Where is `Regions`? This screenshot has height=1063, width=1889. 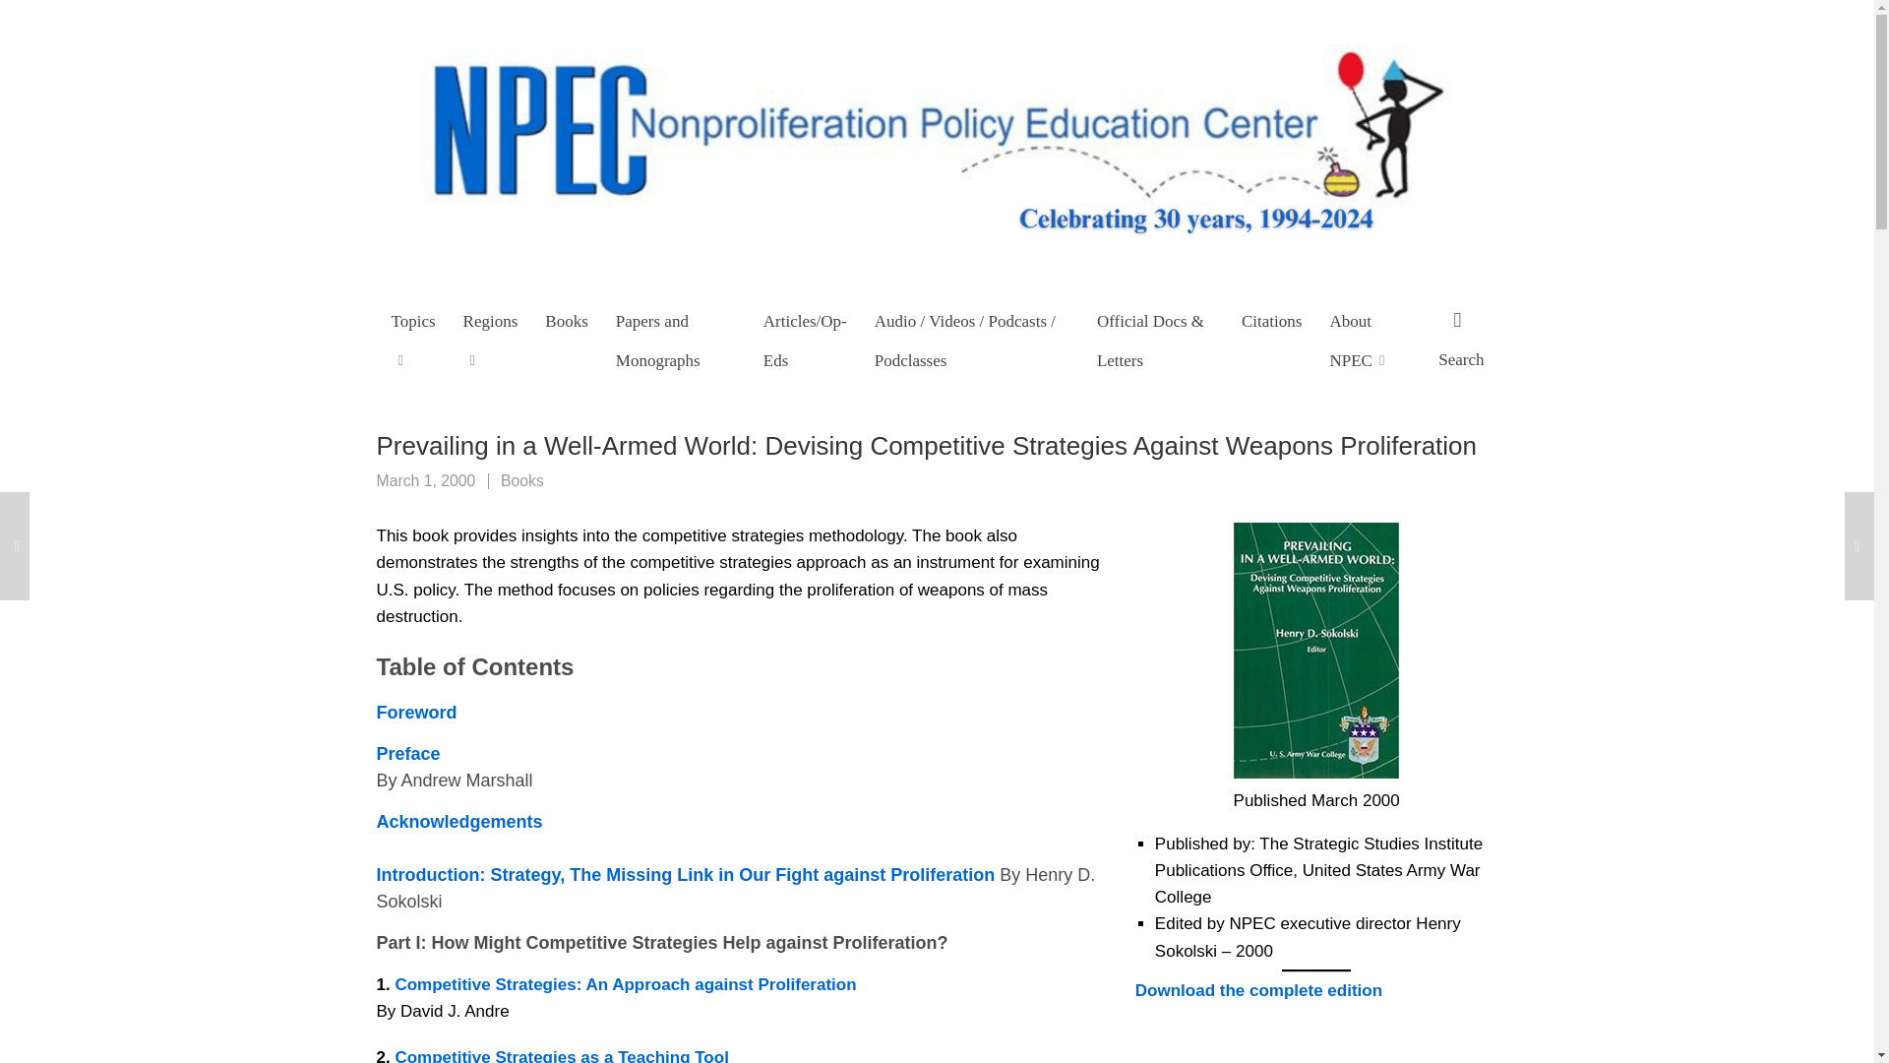
Regions is located at coordinates (490, 339).